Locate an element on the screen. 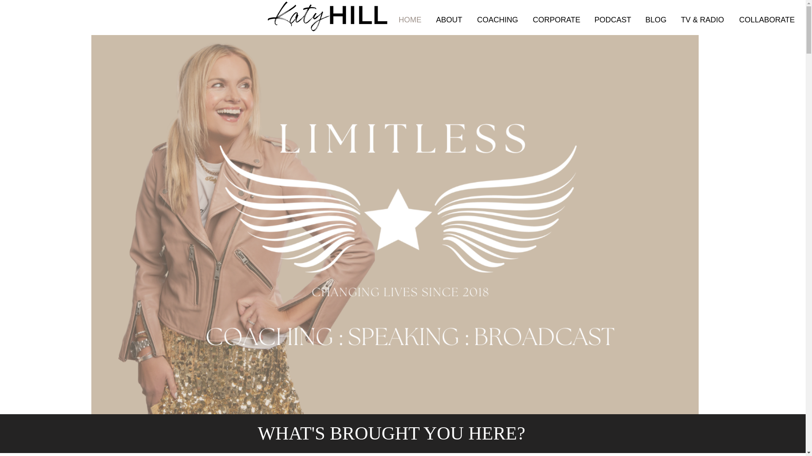  CORPORATE is located at coordinates (556, 19).